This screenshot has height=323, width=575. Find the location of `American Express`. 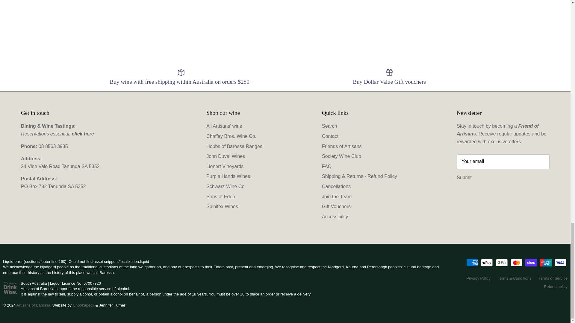

American Express is located at coordinates (472, 263).